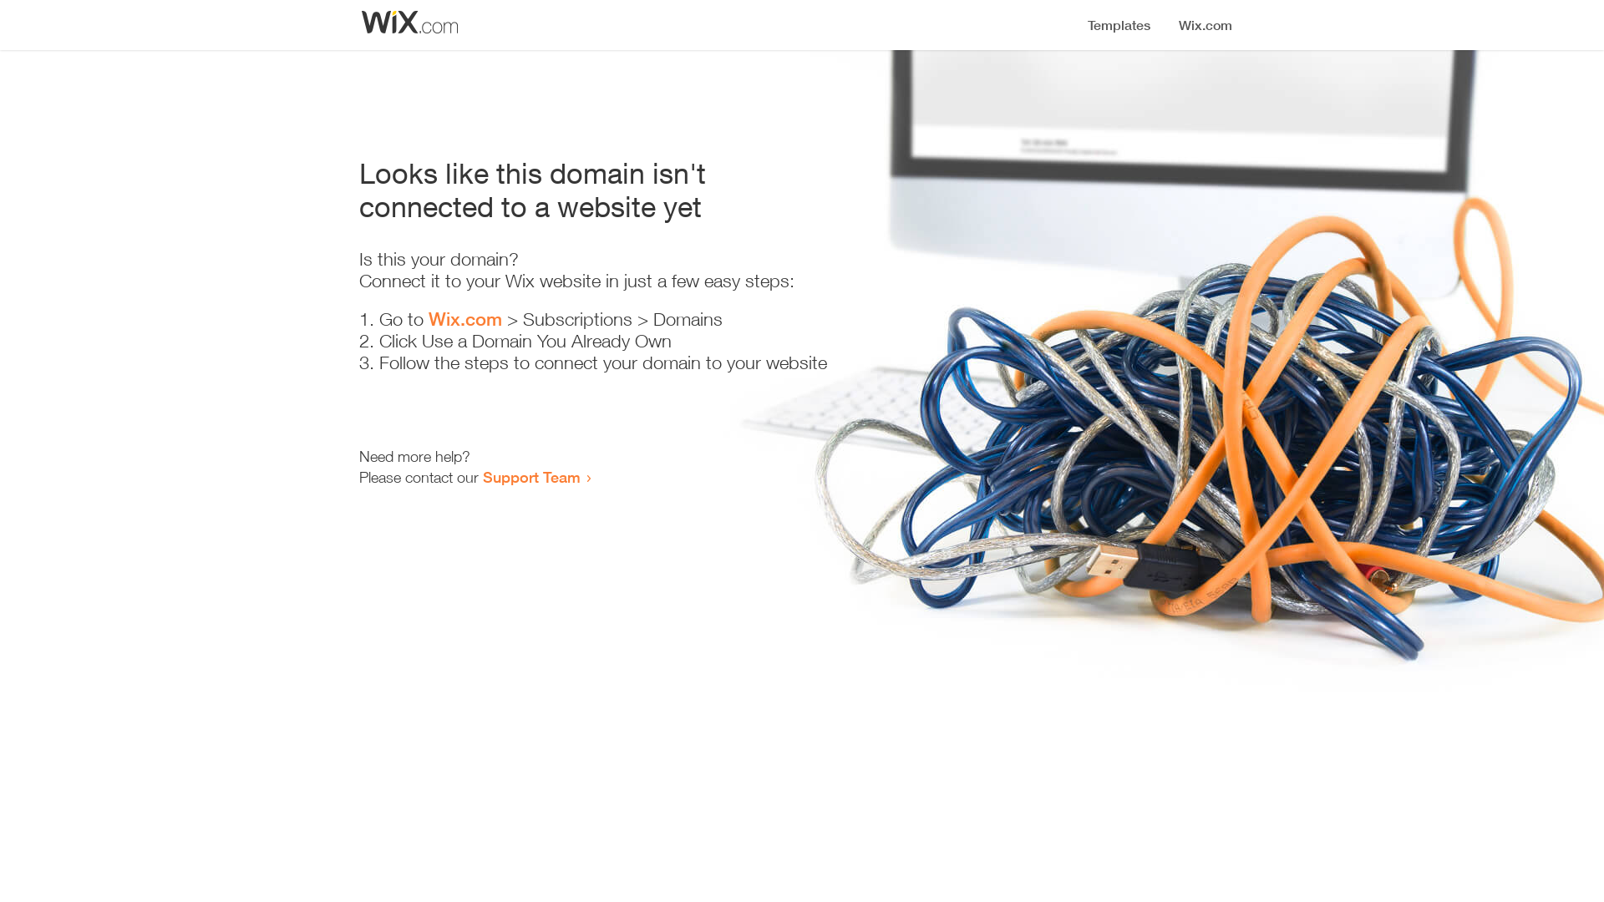 Image resolution: width=1604 pixels, height=902 pixels. I want to click on Support Team, so click(531, 477).